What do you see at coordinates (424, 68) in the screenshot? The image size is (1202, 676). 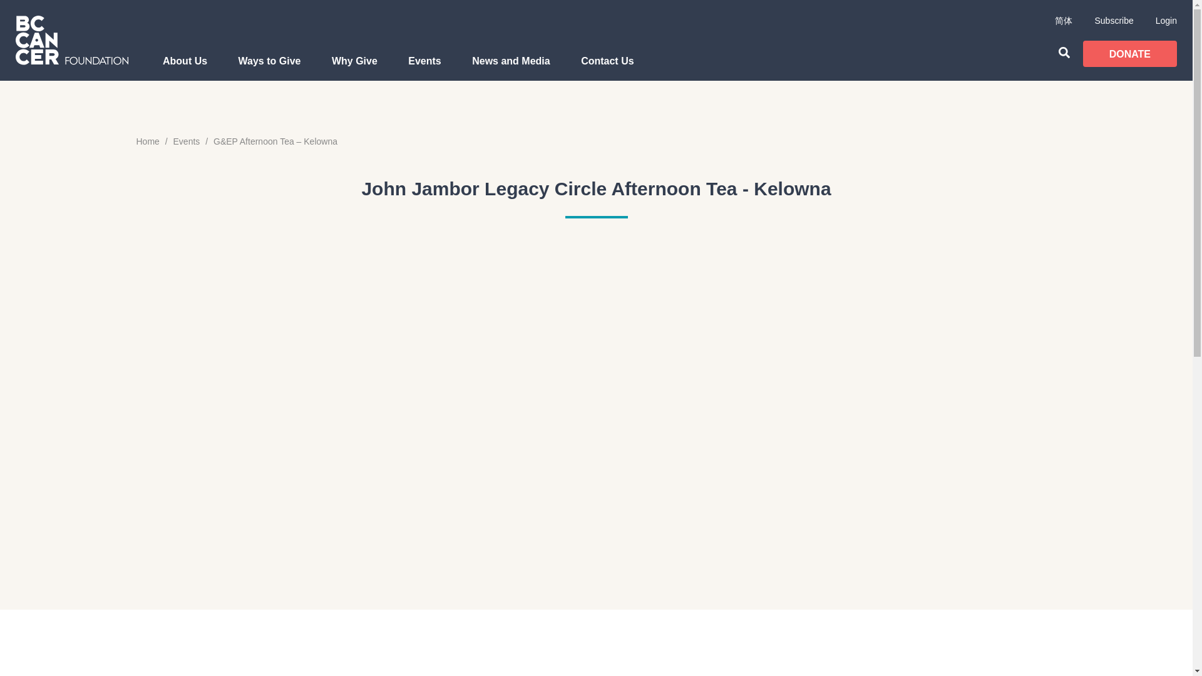 I see `Events` at bounding box center [424, 68].